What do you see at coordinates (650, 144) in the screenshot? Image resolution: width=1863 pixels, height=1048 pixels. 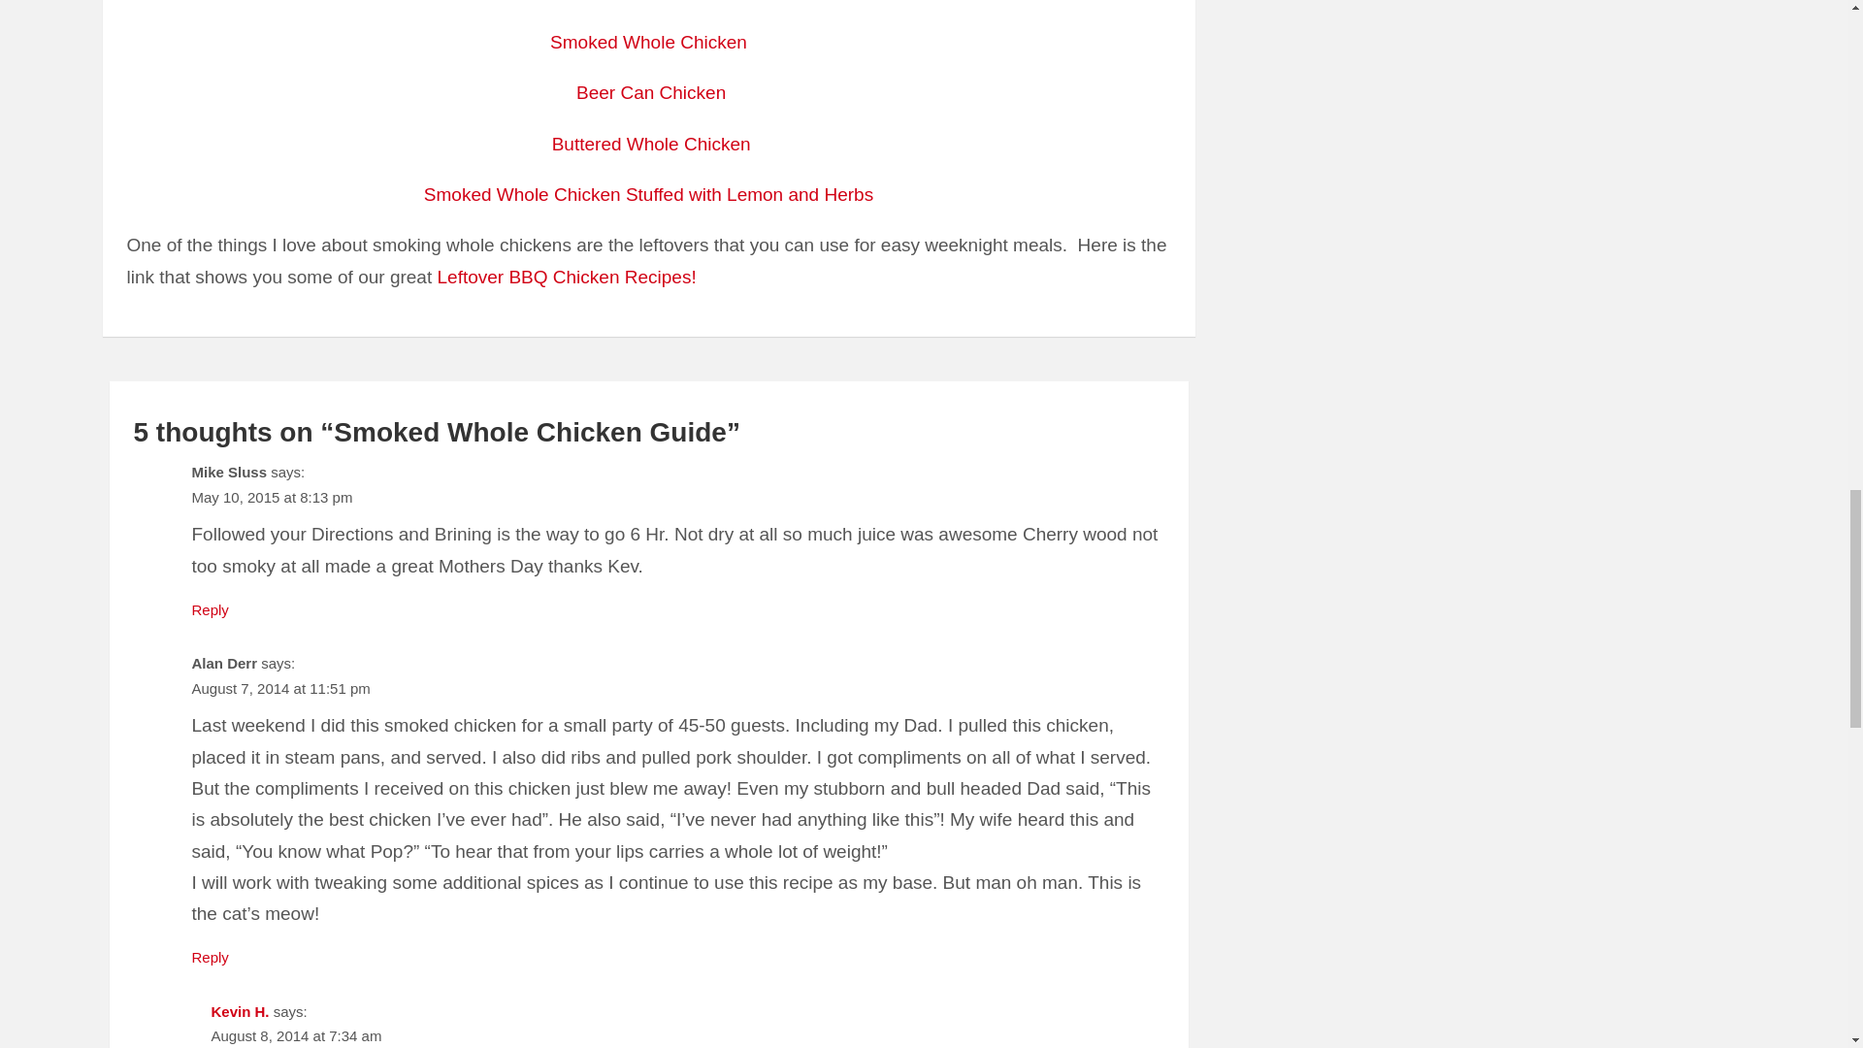 I see `Buttered Whole Chicken` at bounding box center [650, 144].